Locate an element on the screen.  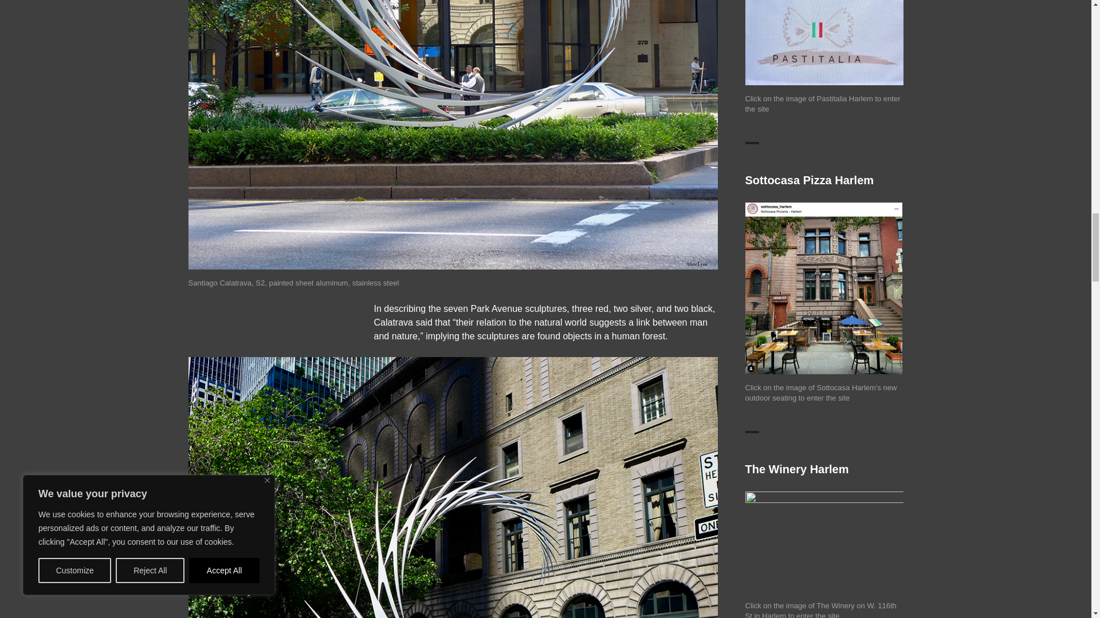
Pastitalia Harlem is located at coordinates (824, 43).